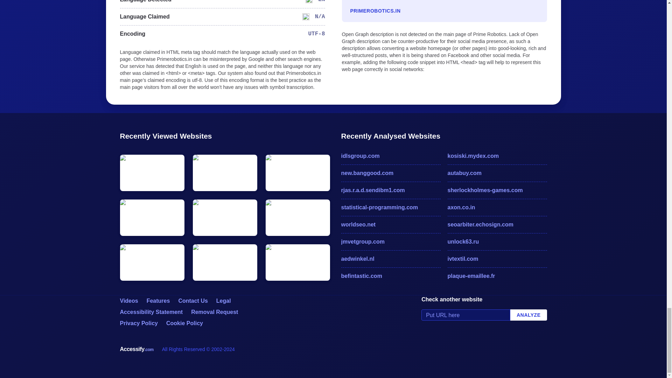 Image resolution: width=672 pixels, height=378 pixels. I want to click on Legal, so click(224, 301).